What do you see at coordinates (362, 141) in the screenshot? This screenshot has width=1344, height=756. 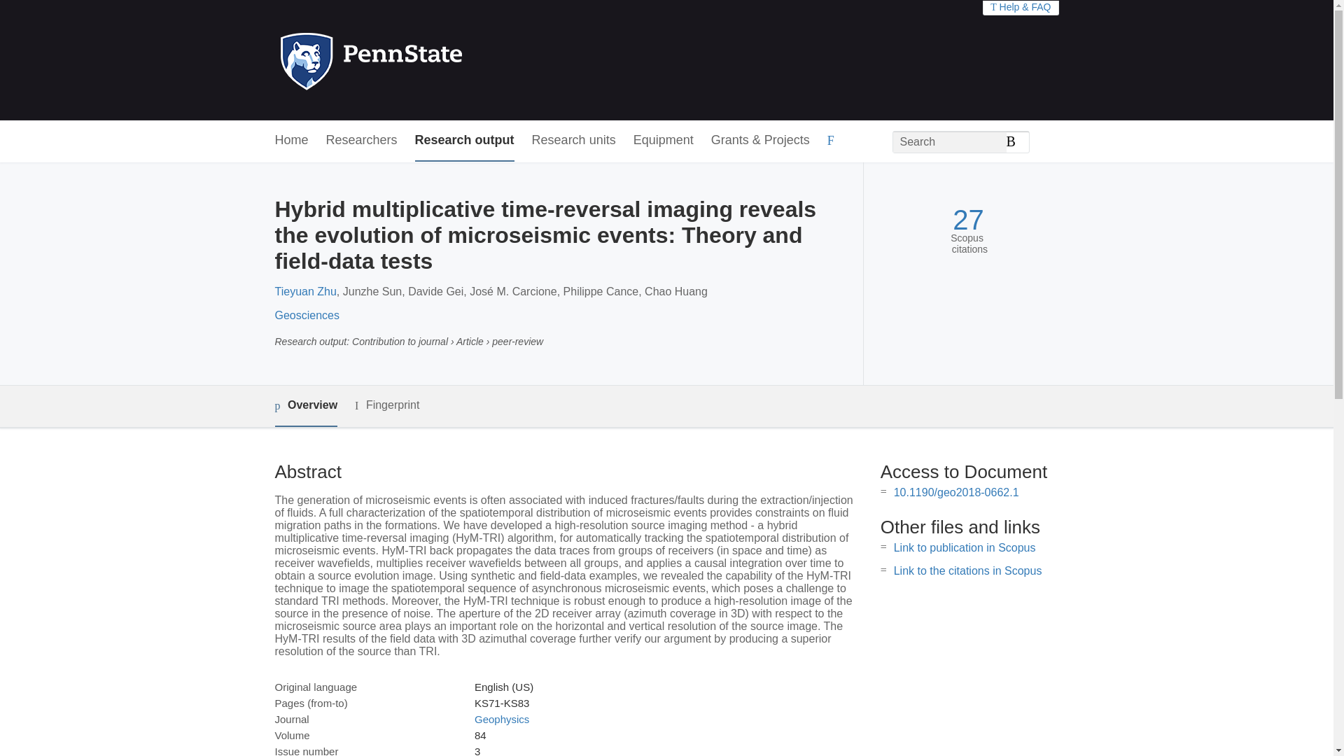 I see `Researchers` at bounding box center [362, 141].